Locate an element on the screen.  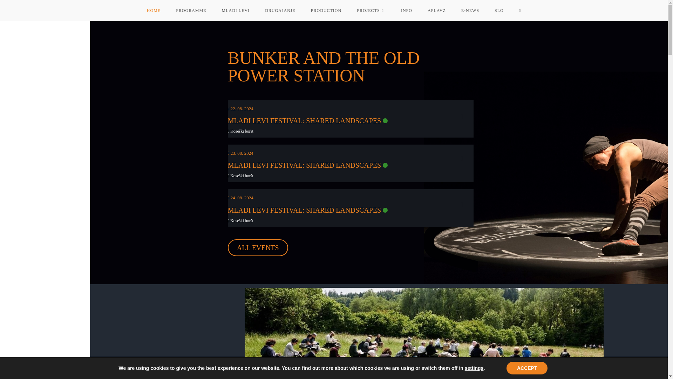
MLADI LEVI FESTIVAL: SHARED LANDSCAPES is located at coordinates (304, 210).